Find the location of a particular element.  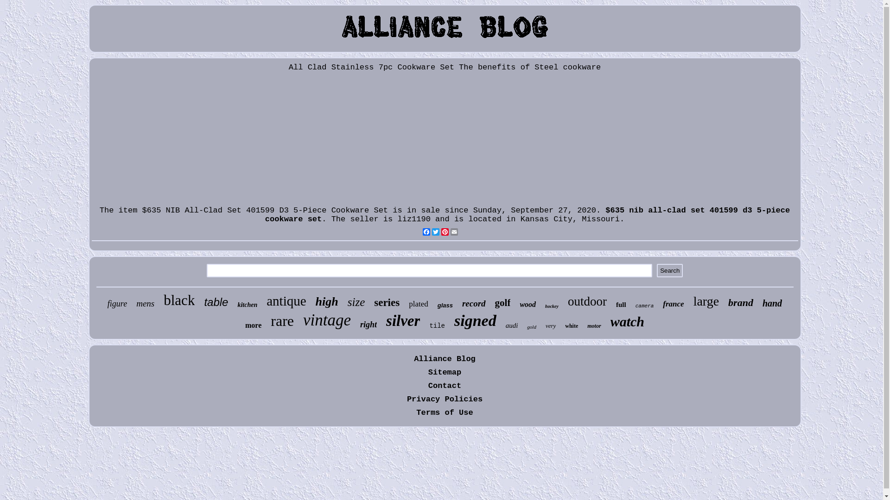

Terms of Use is located at coordinates (445, 413).